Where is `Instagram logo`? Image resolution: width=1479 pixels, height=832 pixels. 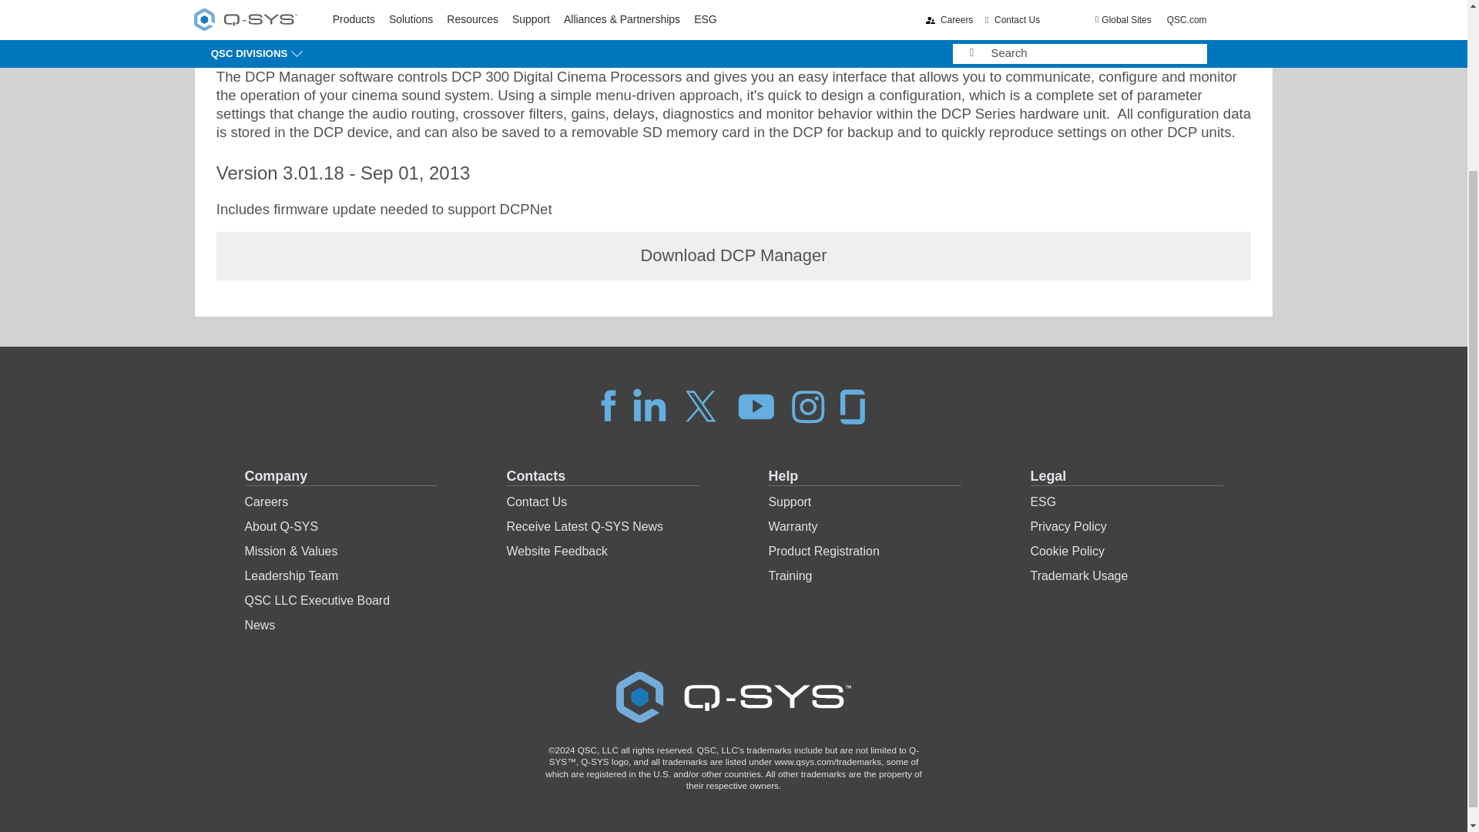
Instagram logo is located at coordinates (808, 405).